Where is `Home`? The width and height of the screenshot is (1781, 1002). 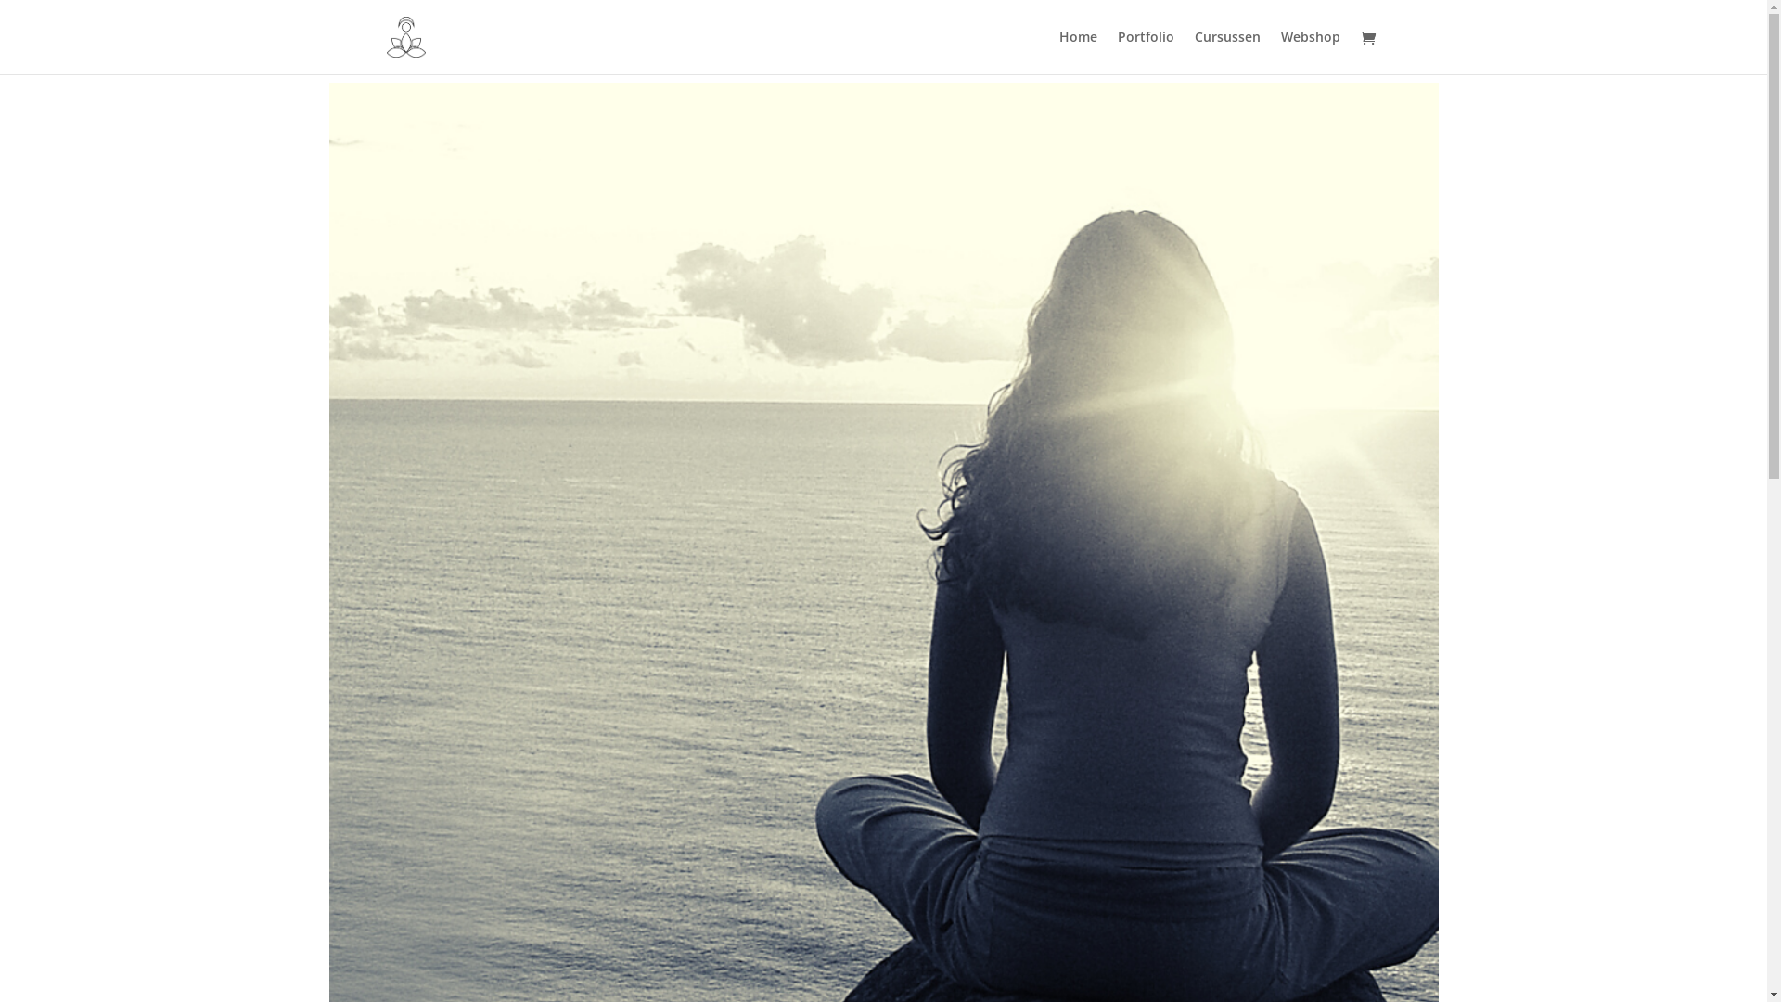
Home is located at coordinates (1078, 52).